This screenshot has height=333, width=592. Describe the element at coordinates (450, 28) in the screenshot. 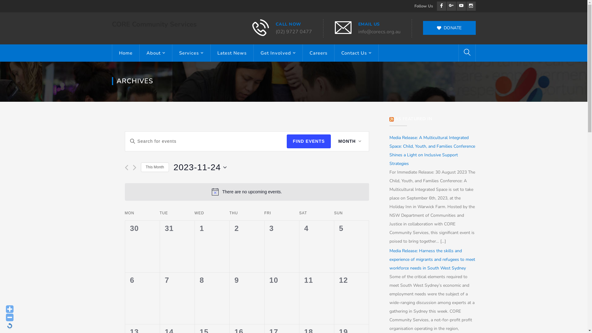

I see `DONATE` at that location.